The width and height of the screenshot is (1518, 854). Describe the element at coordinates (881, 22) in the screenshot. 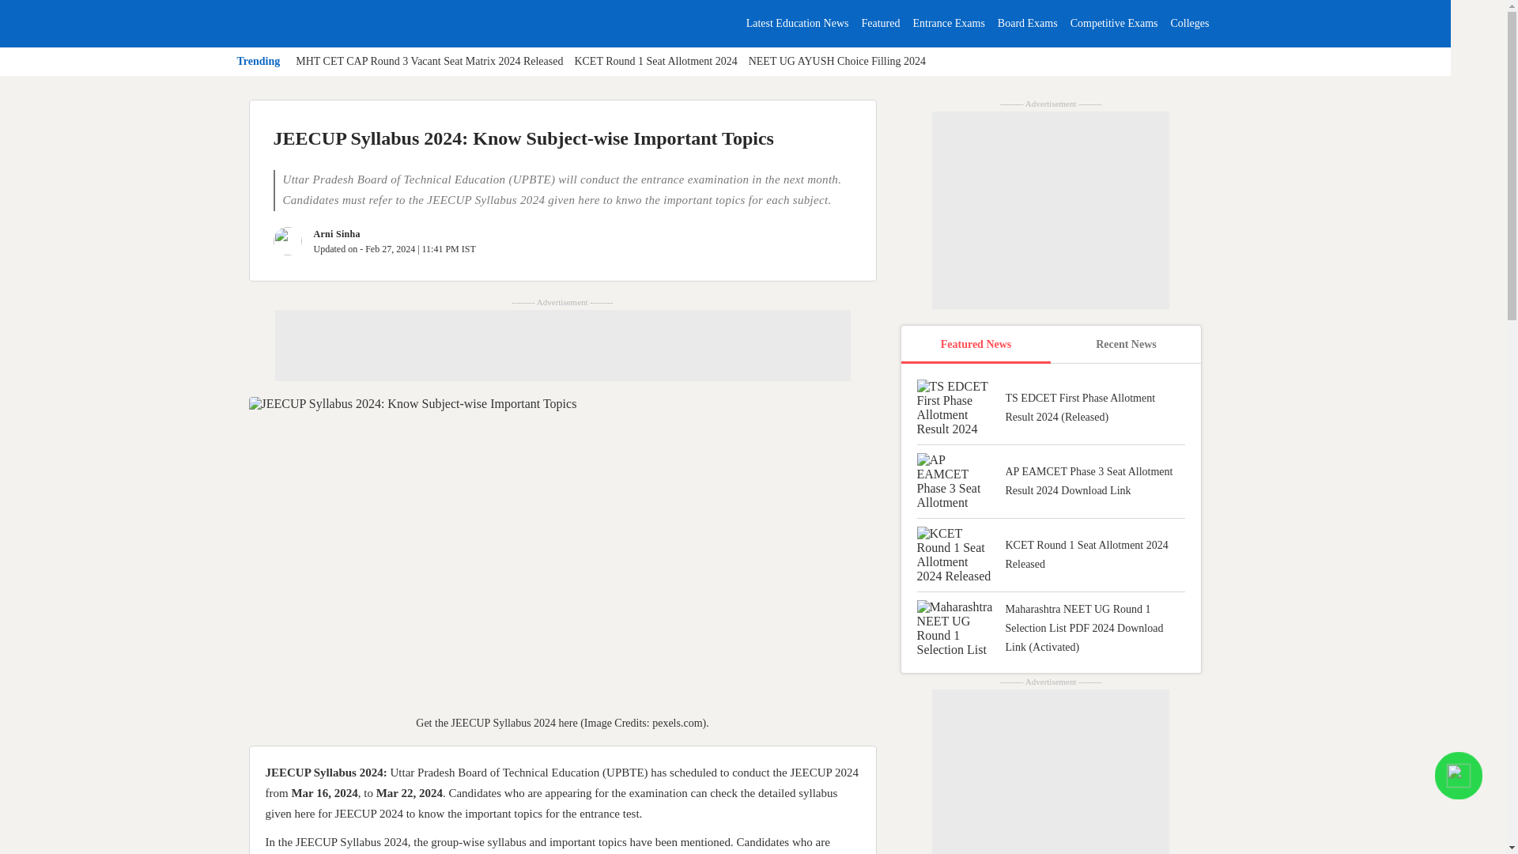

I see `Featured` at that location.